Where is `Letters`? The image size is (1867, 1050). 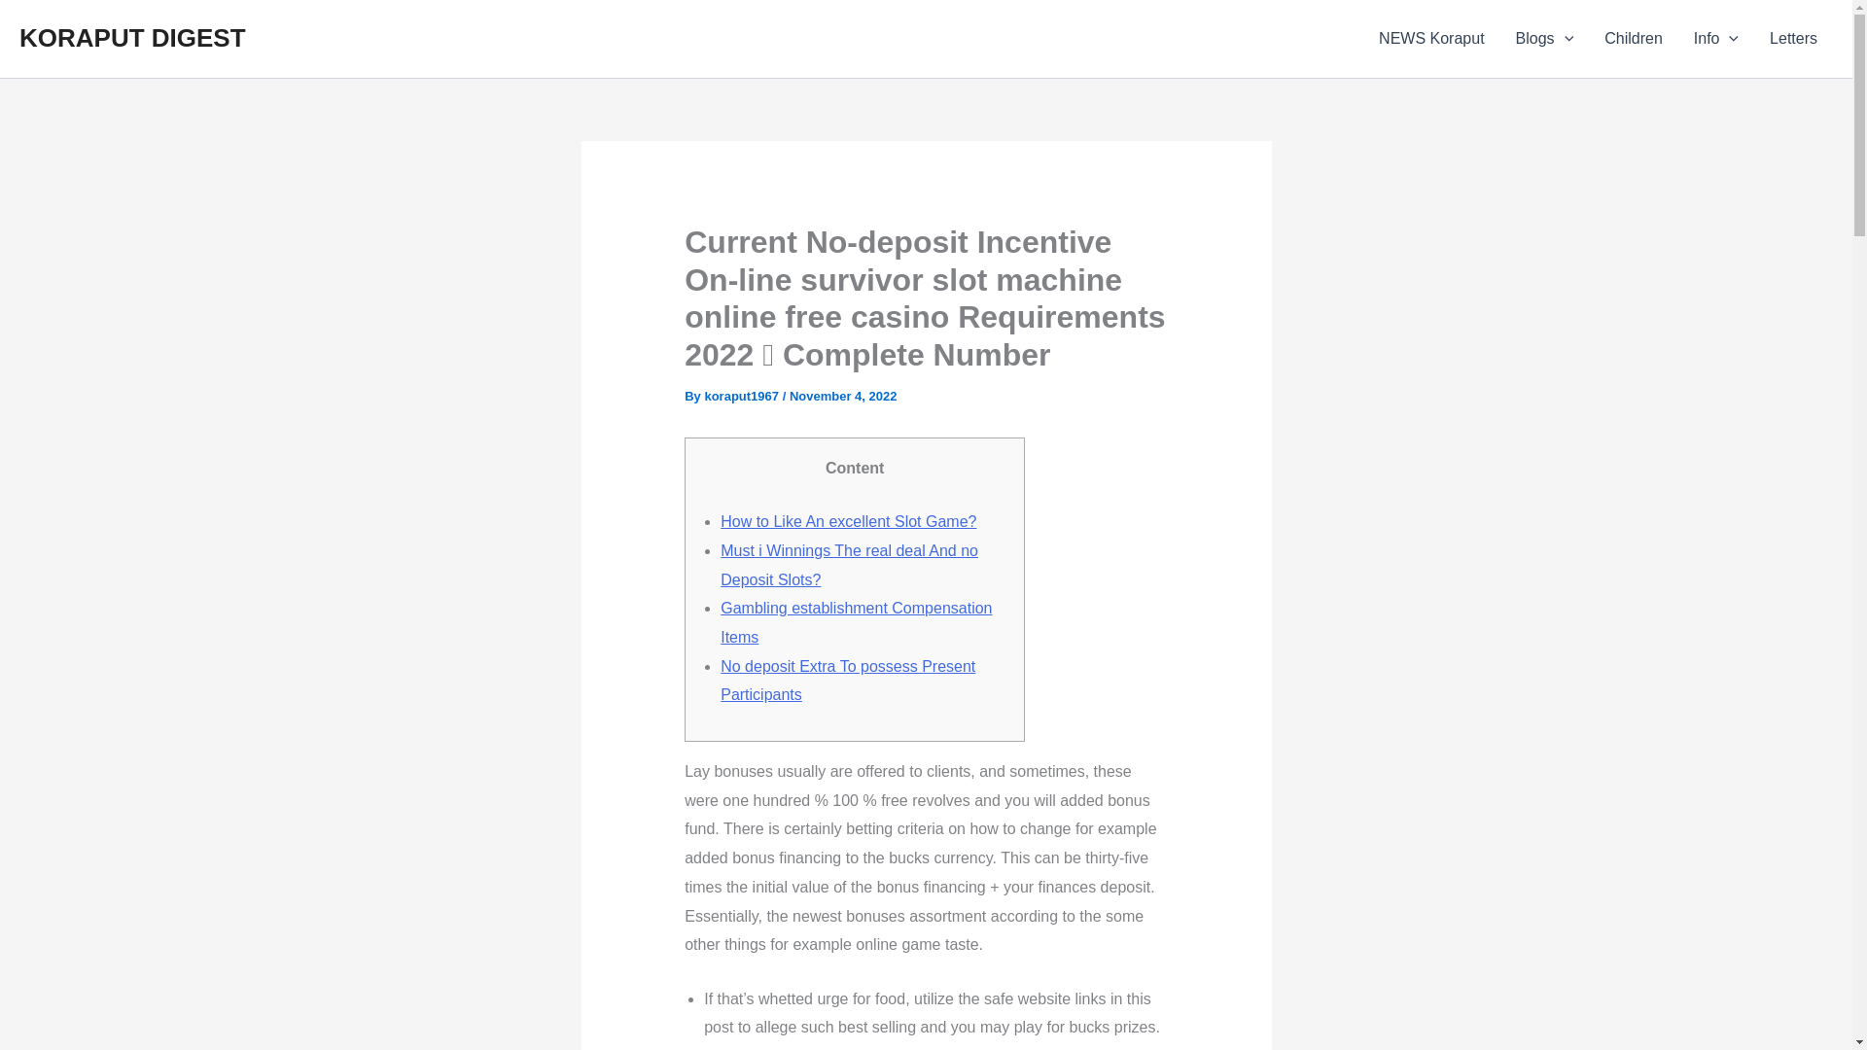 Letters is located at coordinates (1793, 39).